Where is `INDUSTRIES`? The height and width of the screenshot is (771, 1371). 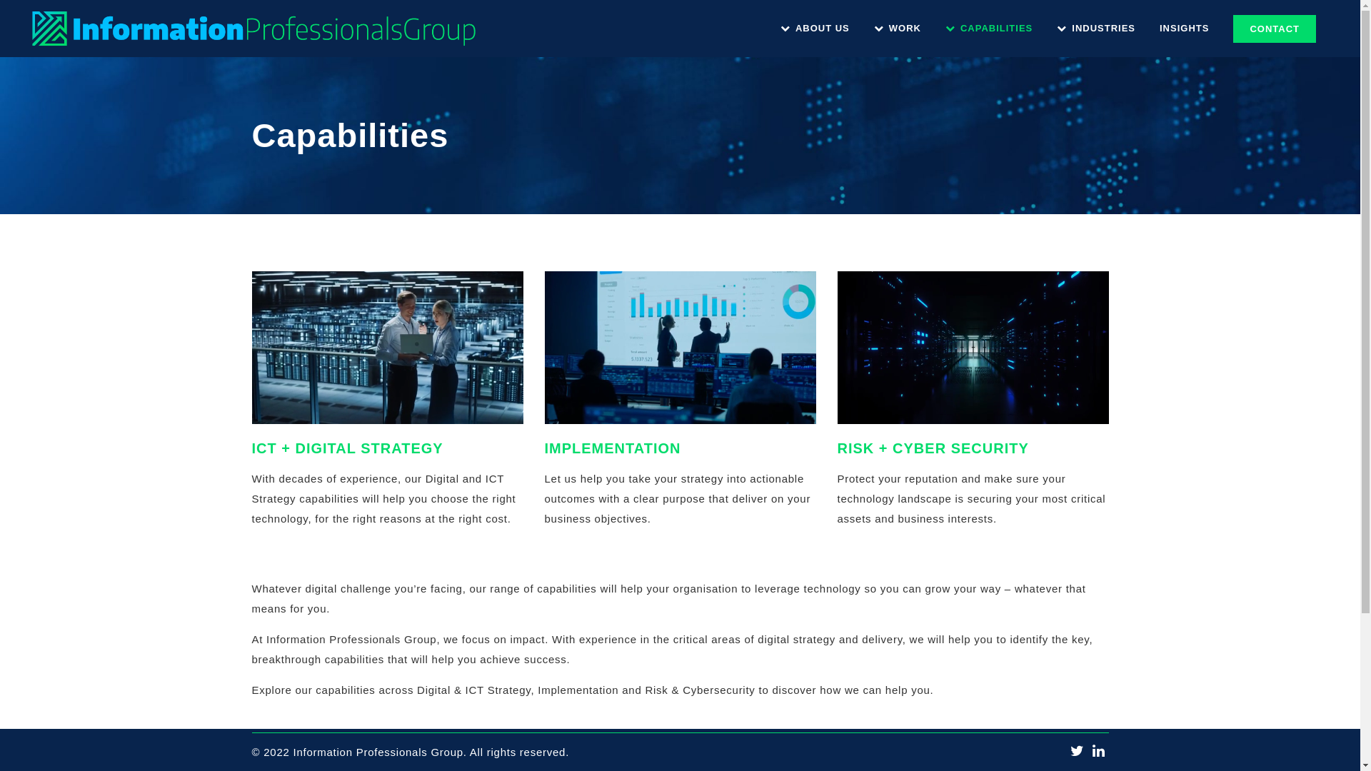
INDUSTRIES is located at coordinates (1096, 29).